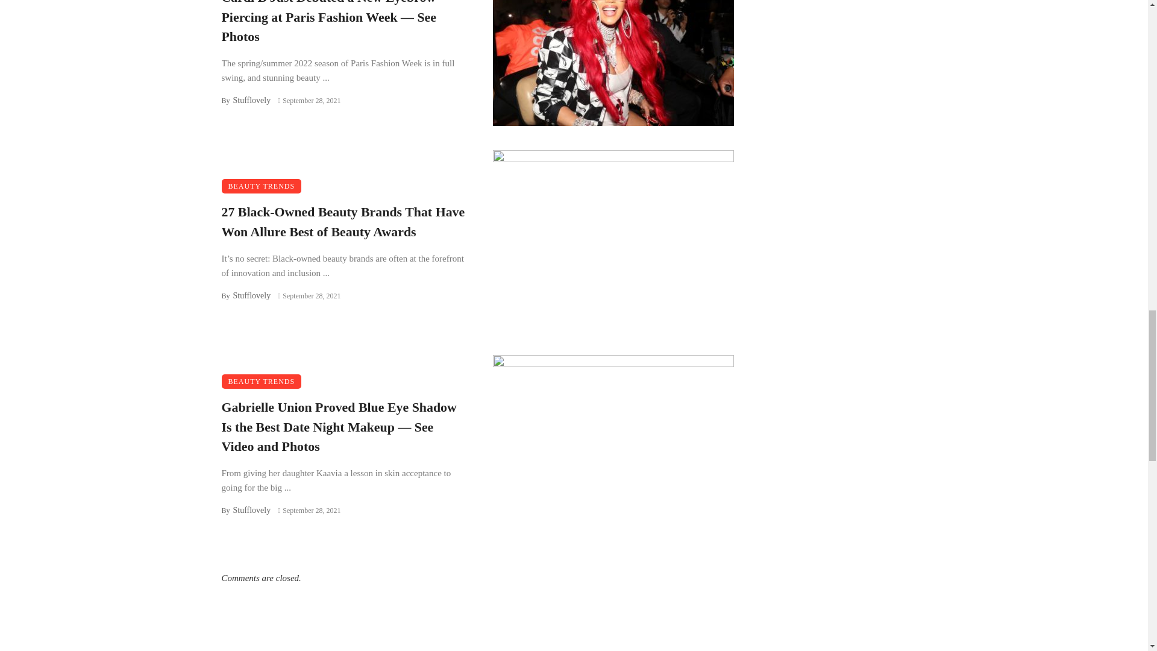 The image size is (1157, 651). What do you see at coordinates (251, 295) in the screenshot?
I see `Stufflovely` at bounding box center [251, 295].